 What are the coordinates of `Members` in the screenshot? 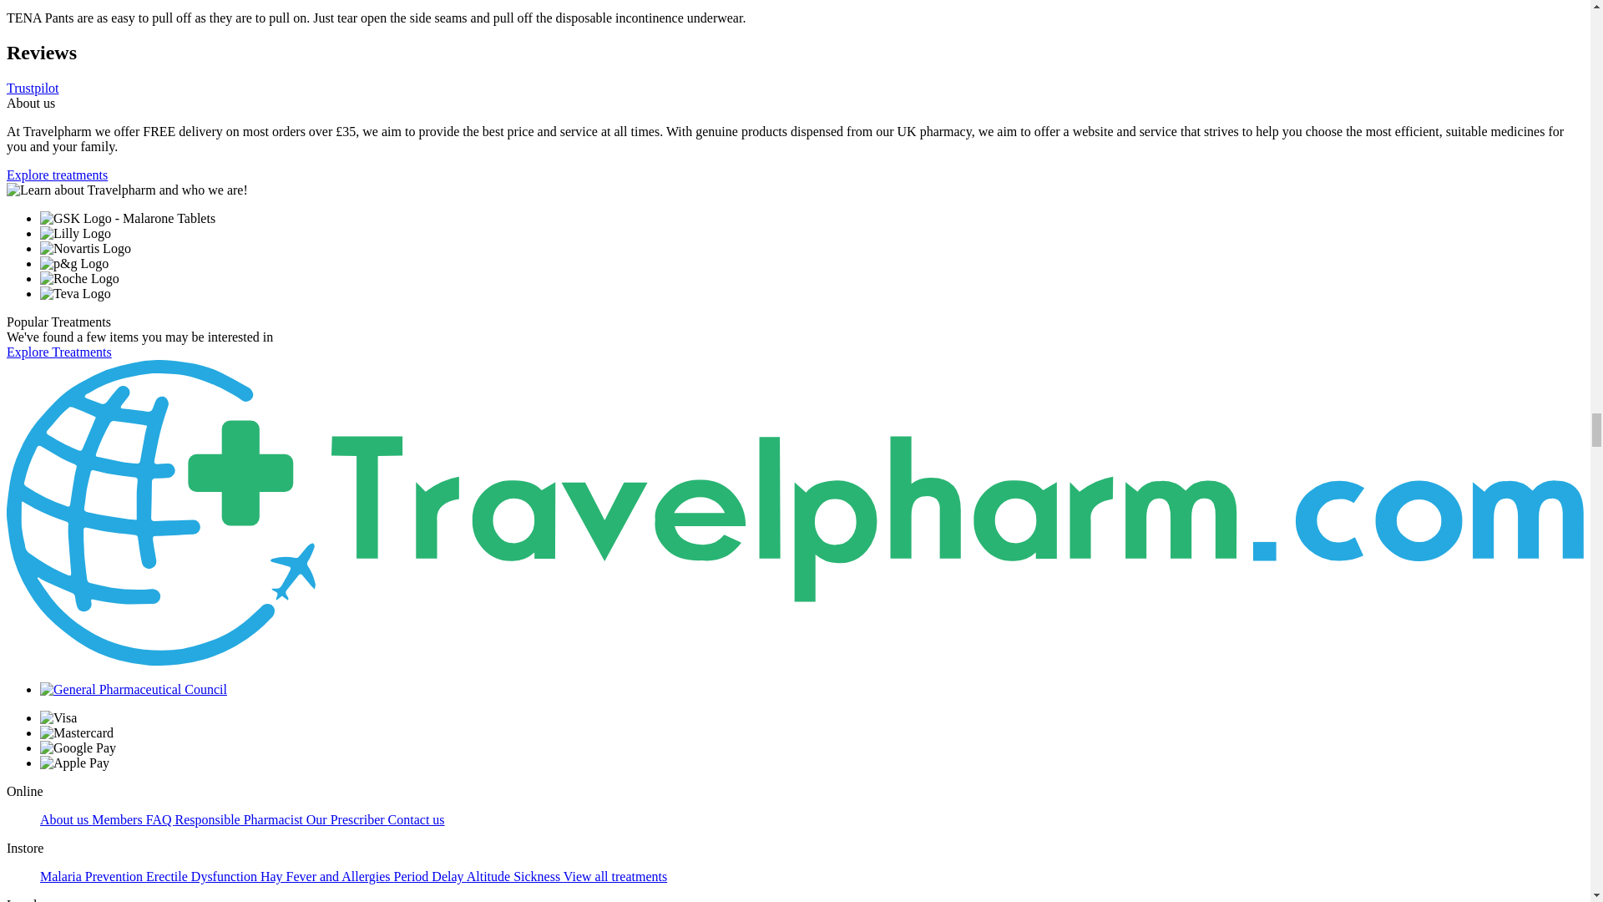 It's located at (119, 820).